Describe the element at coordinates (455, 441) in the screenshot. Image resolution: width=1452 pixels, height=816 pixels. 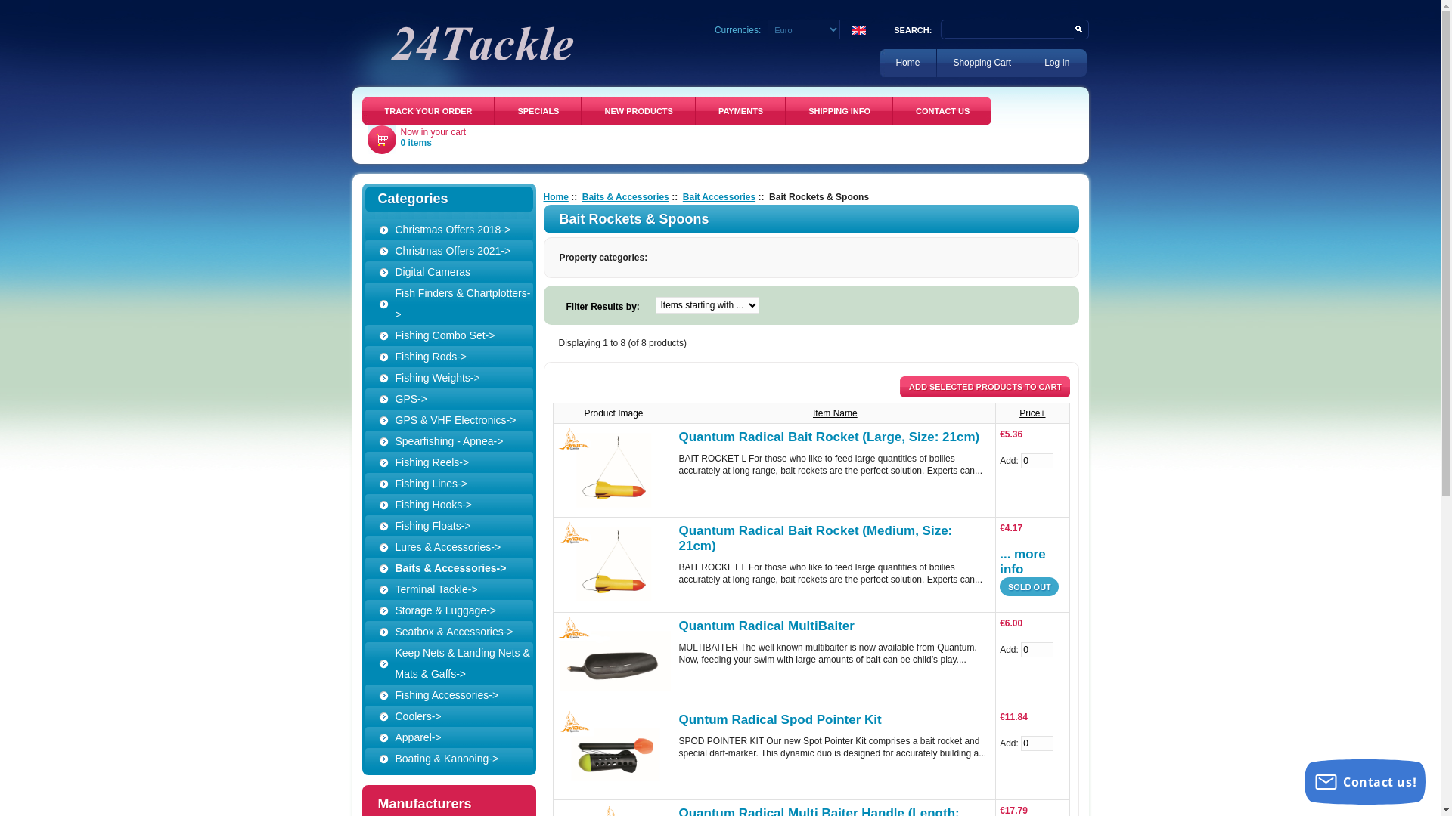
I see `Spearfishing - Apnea->` at that location.